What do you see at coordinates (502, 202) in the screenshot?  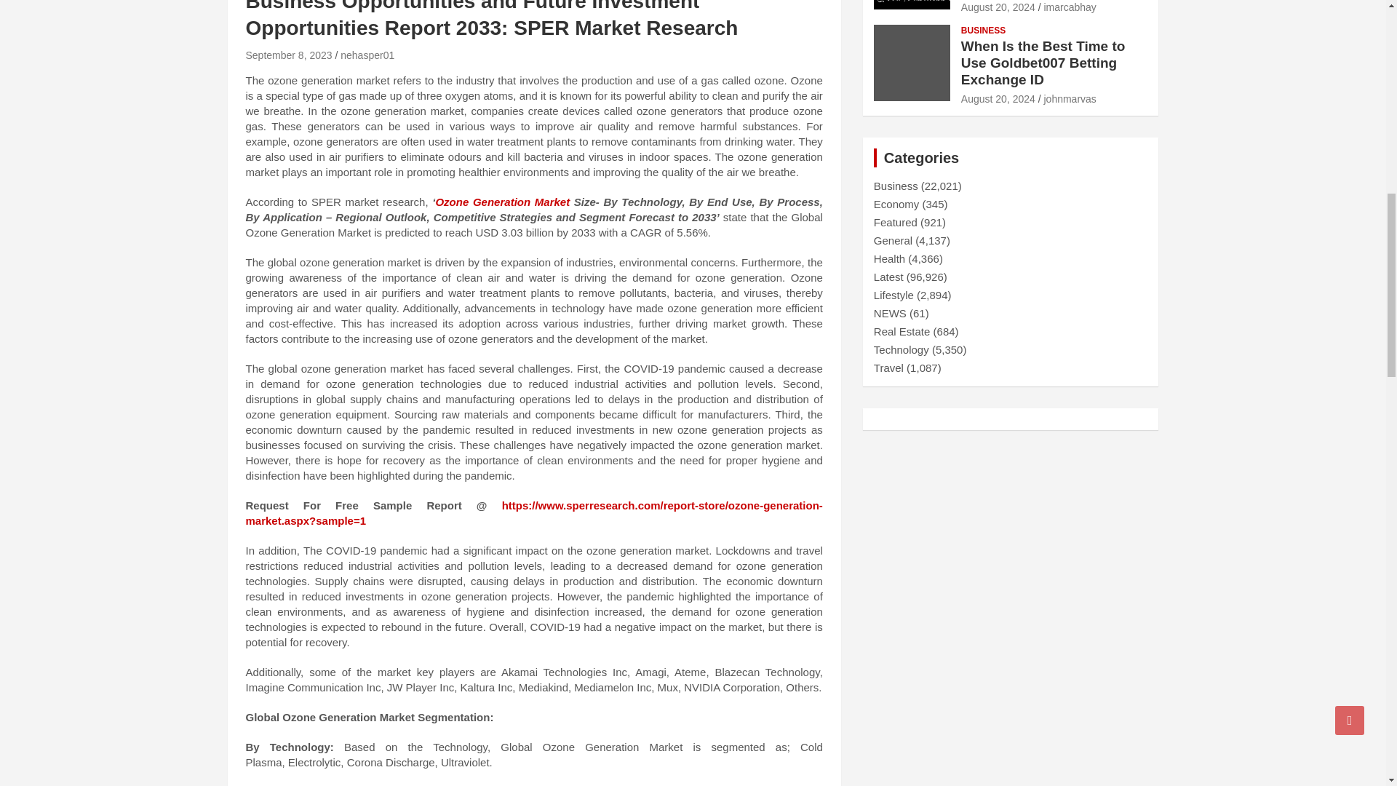 I see `Ozone Generation Market` at bounding box center [502, 202].